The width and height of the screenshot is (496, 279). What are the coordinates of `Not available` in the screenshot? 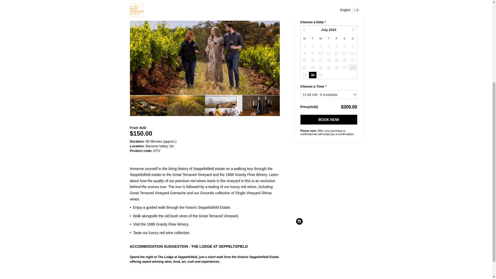 It's located at (313, 53).